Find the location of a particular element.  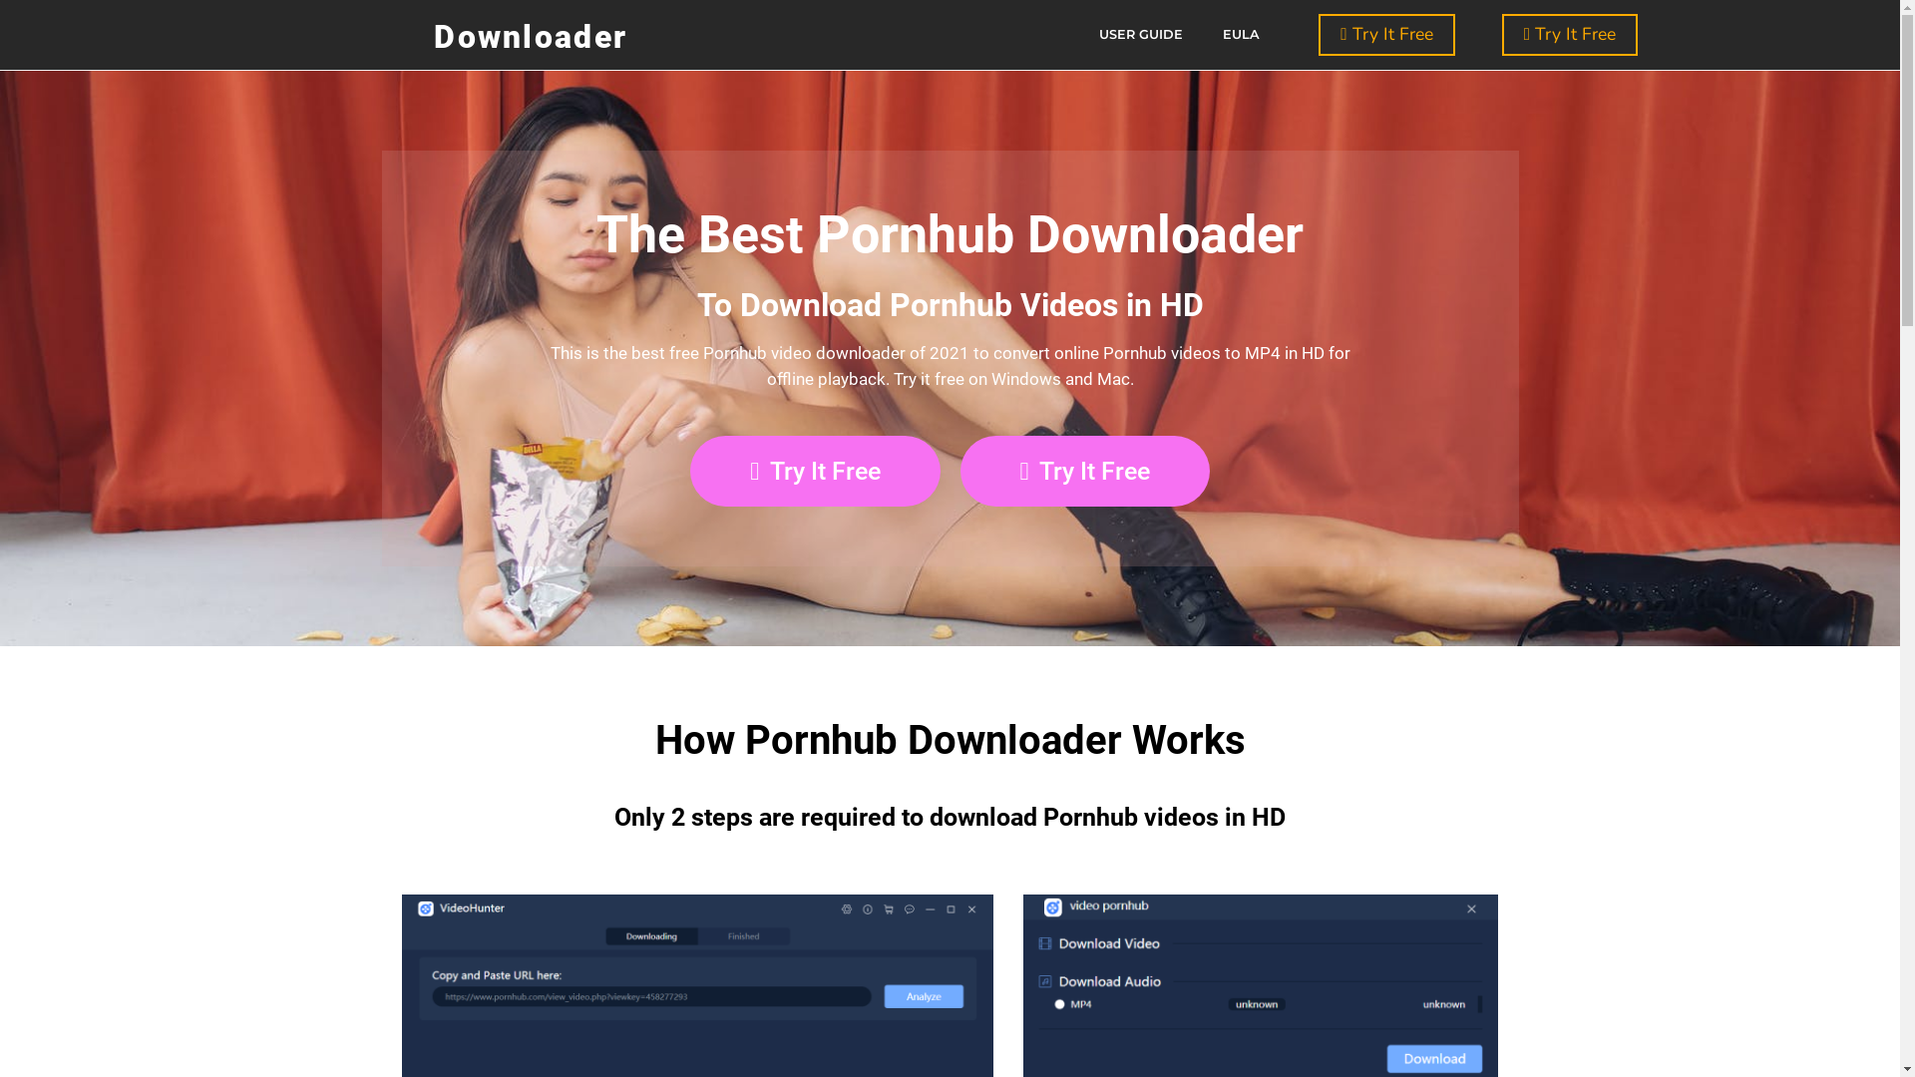

Try It Free is located at coordinates (815, 471).